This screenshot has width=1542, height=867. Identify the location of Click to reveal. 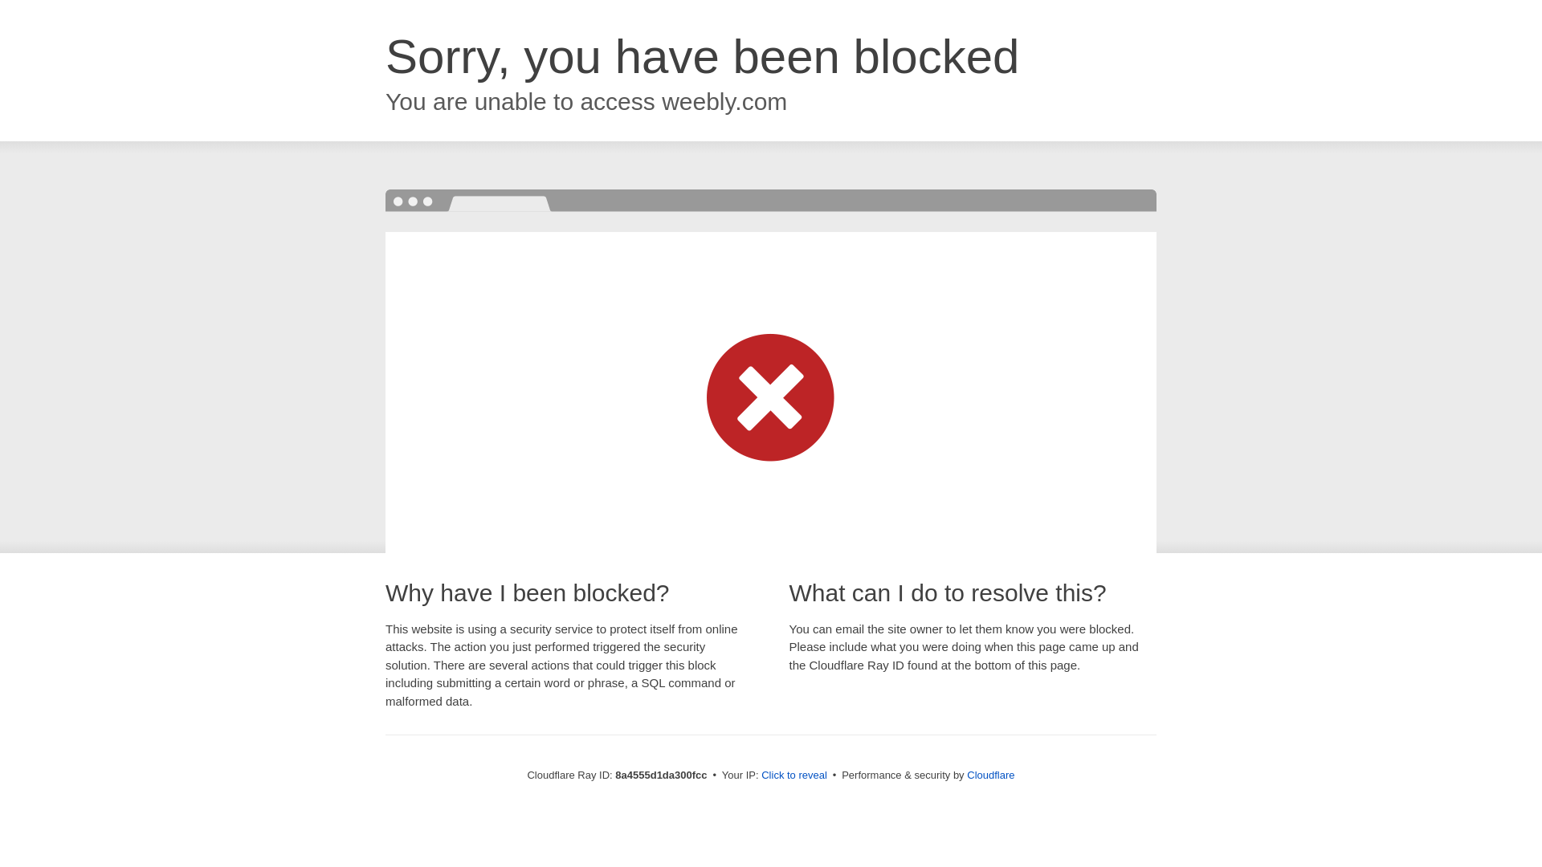
(793, 775).